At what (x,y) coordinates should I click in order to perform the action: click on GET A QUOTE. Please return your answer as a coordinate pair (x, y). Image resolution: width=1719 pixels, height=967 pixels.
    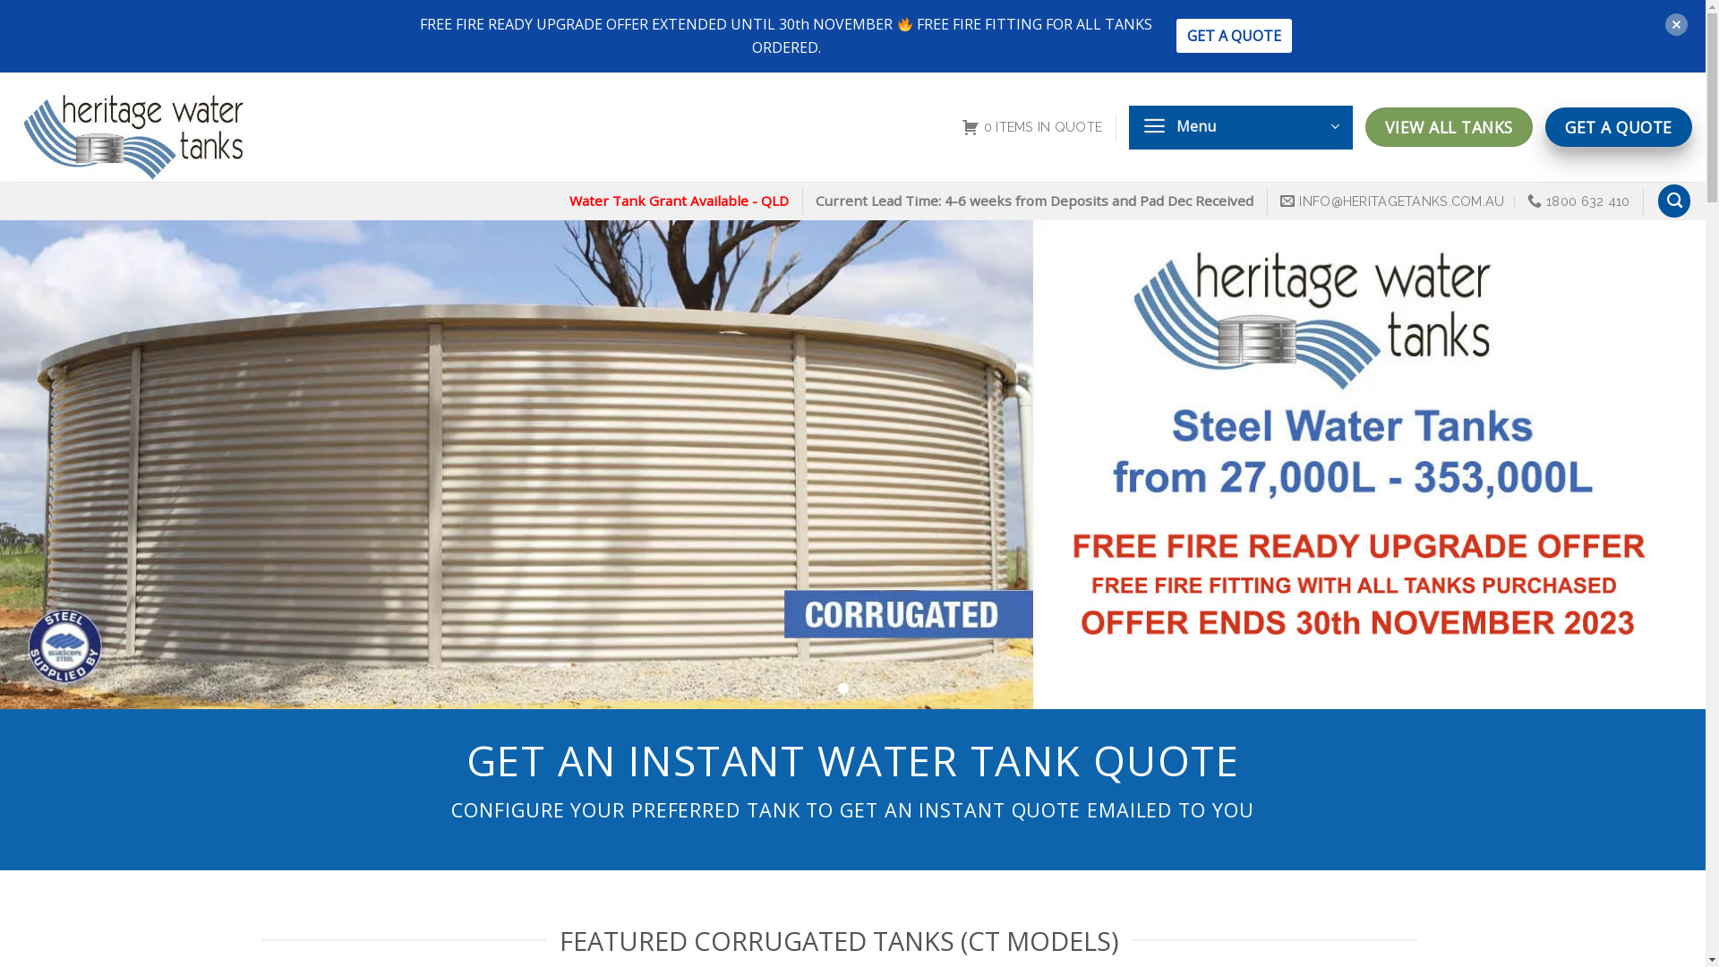
    Looking at the image, I should click on (1619, 127).